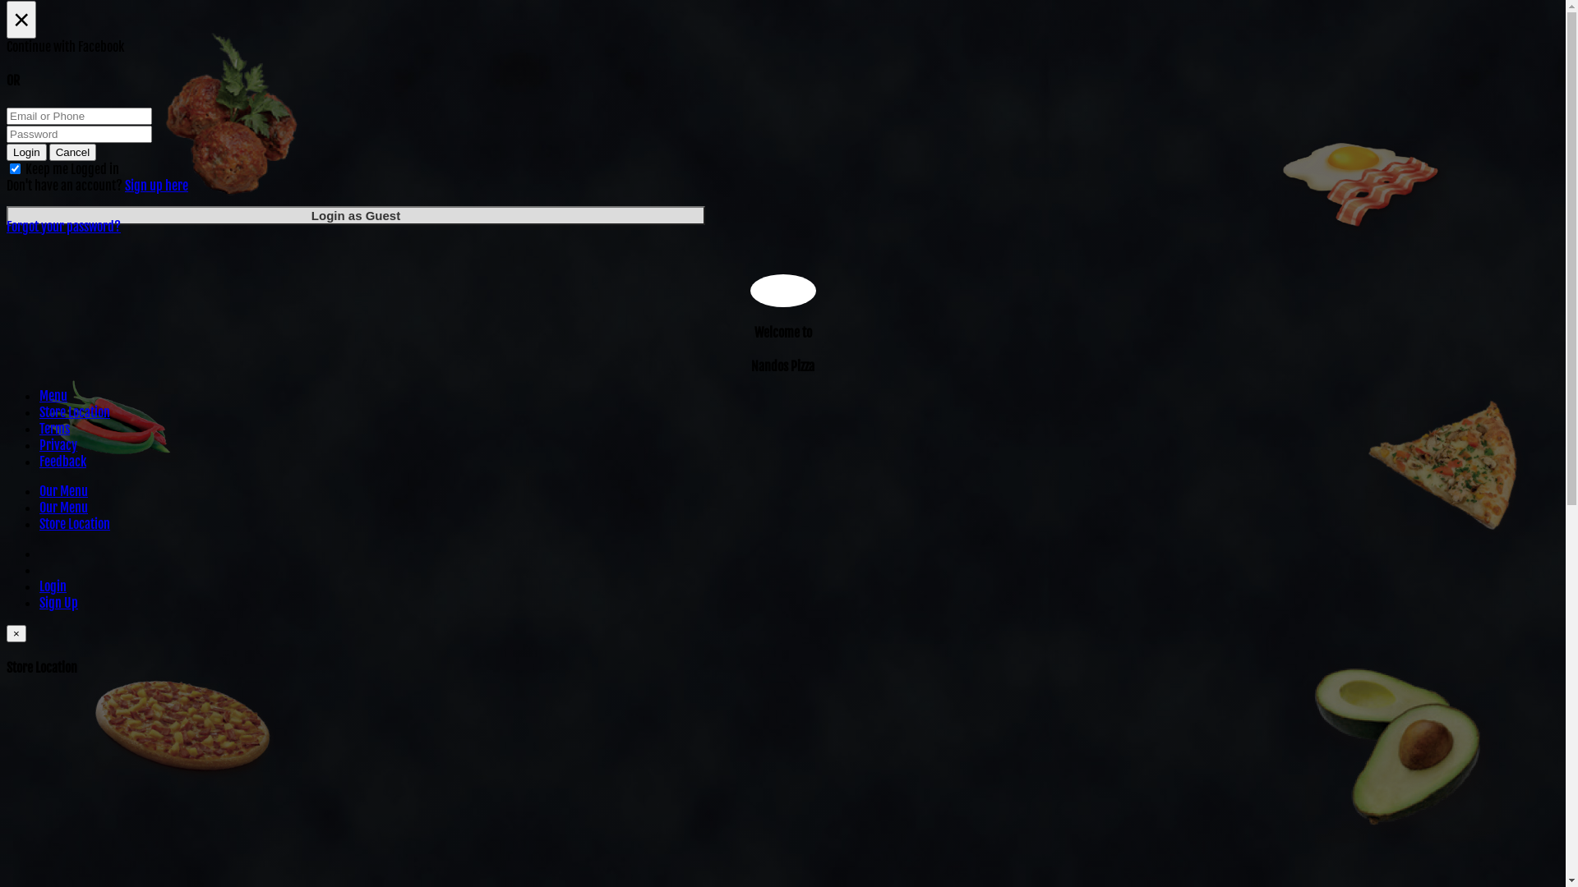  What do you see at coordinates (64, 227) in the screenshot?
I see `Forgot your password?` at bounding box center [64, 227].